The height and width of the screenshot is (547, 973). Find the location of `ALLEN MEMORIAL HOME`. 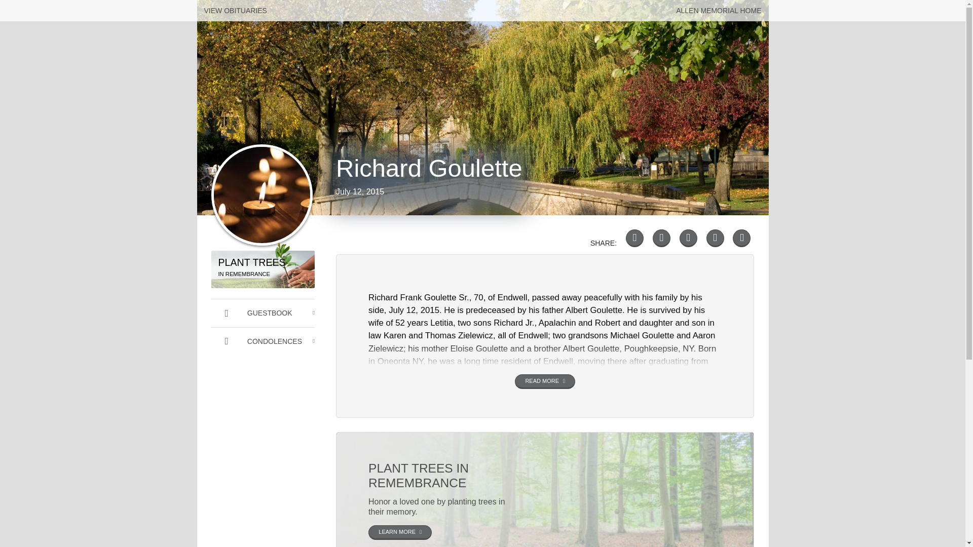

ALLEN MEMORIAL HOME is located at coordinates (741, 238).